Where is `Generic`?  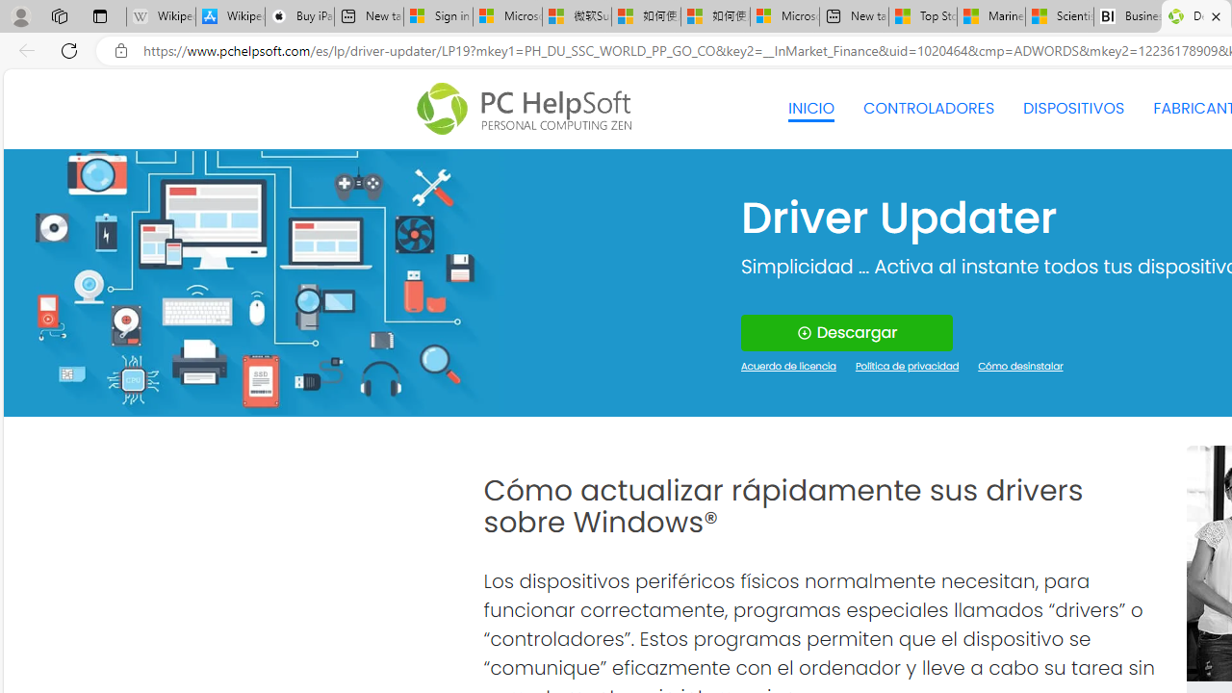
Generic is located at coordinates (253, 283).